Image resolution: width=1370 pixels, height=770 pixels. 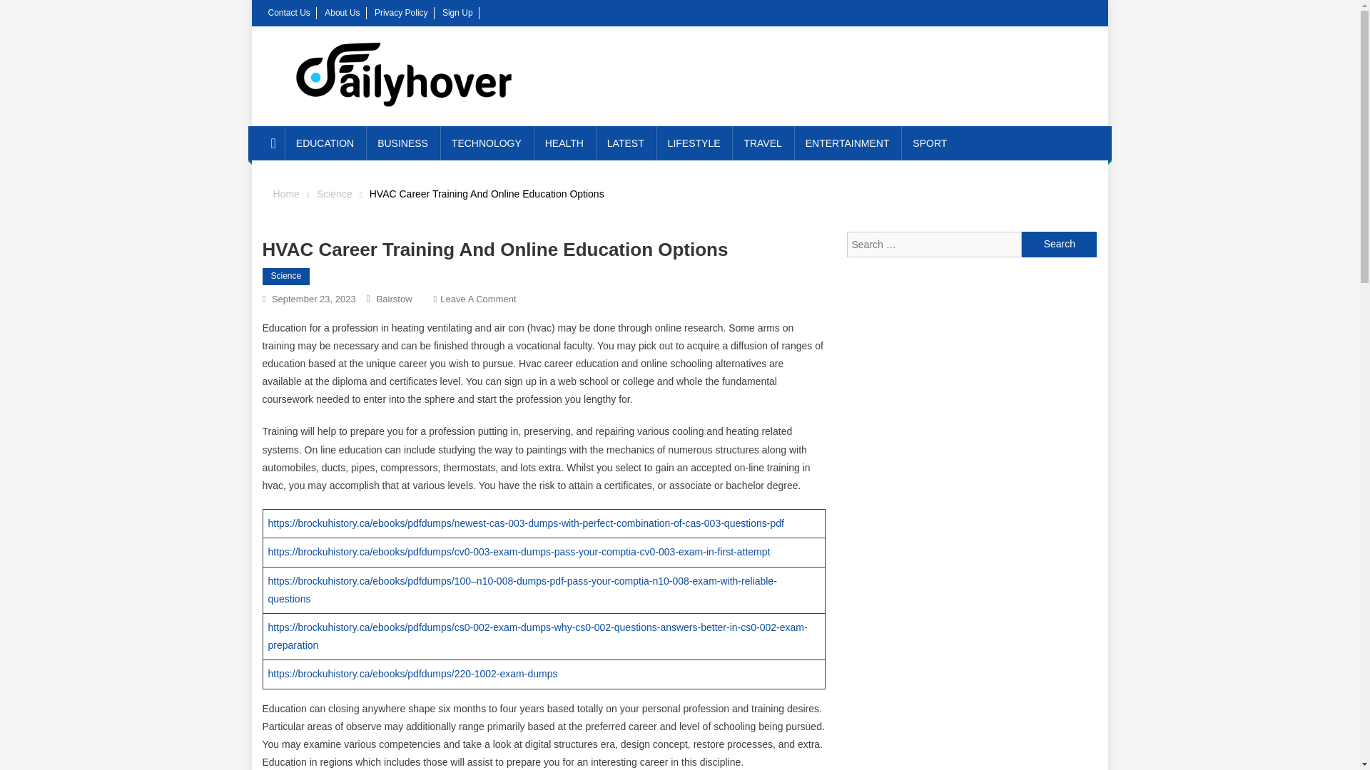 What do you see at coordinates (486, 143) in the screenshot?
I see `TECHNOLOGY` at bounding box center [486, 143].